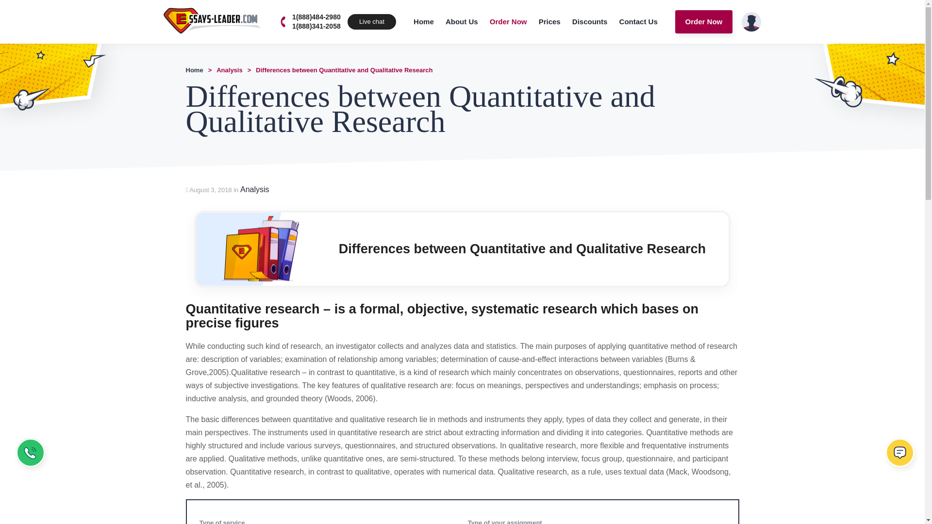 The image size is (932, 524). What do you see at coordinates (704, 21) in the screenshot?
I see `Order Now` at bounding box center [704, 21].